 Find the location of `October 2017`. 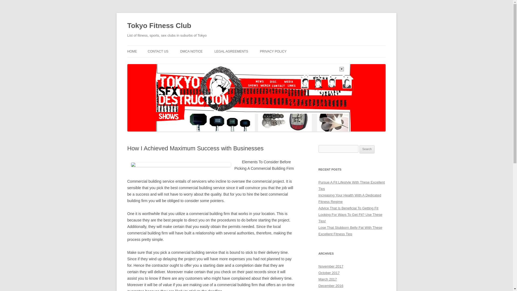

October 2017 is located at coordinates (329, 273).